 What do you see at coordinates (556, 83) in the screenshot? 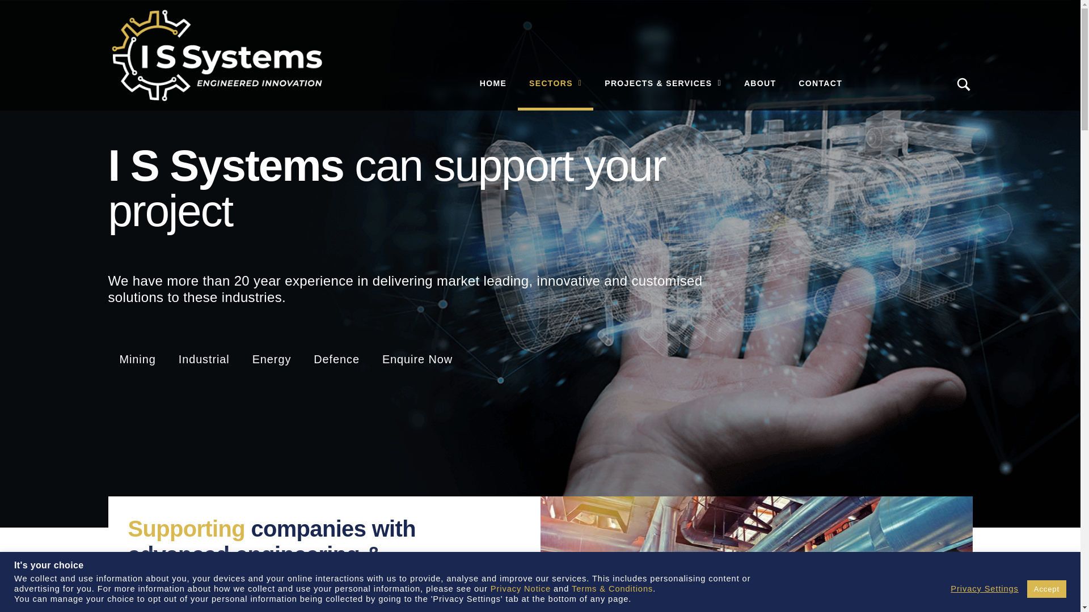
I see `SECTORS` at bounding box center [556, 83].